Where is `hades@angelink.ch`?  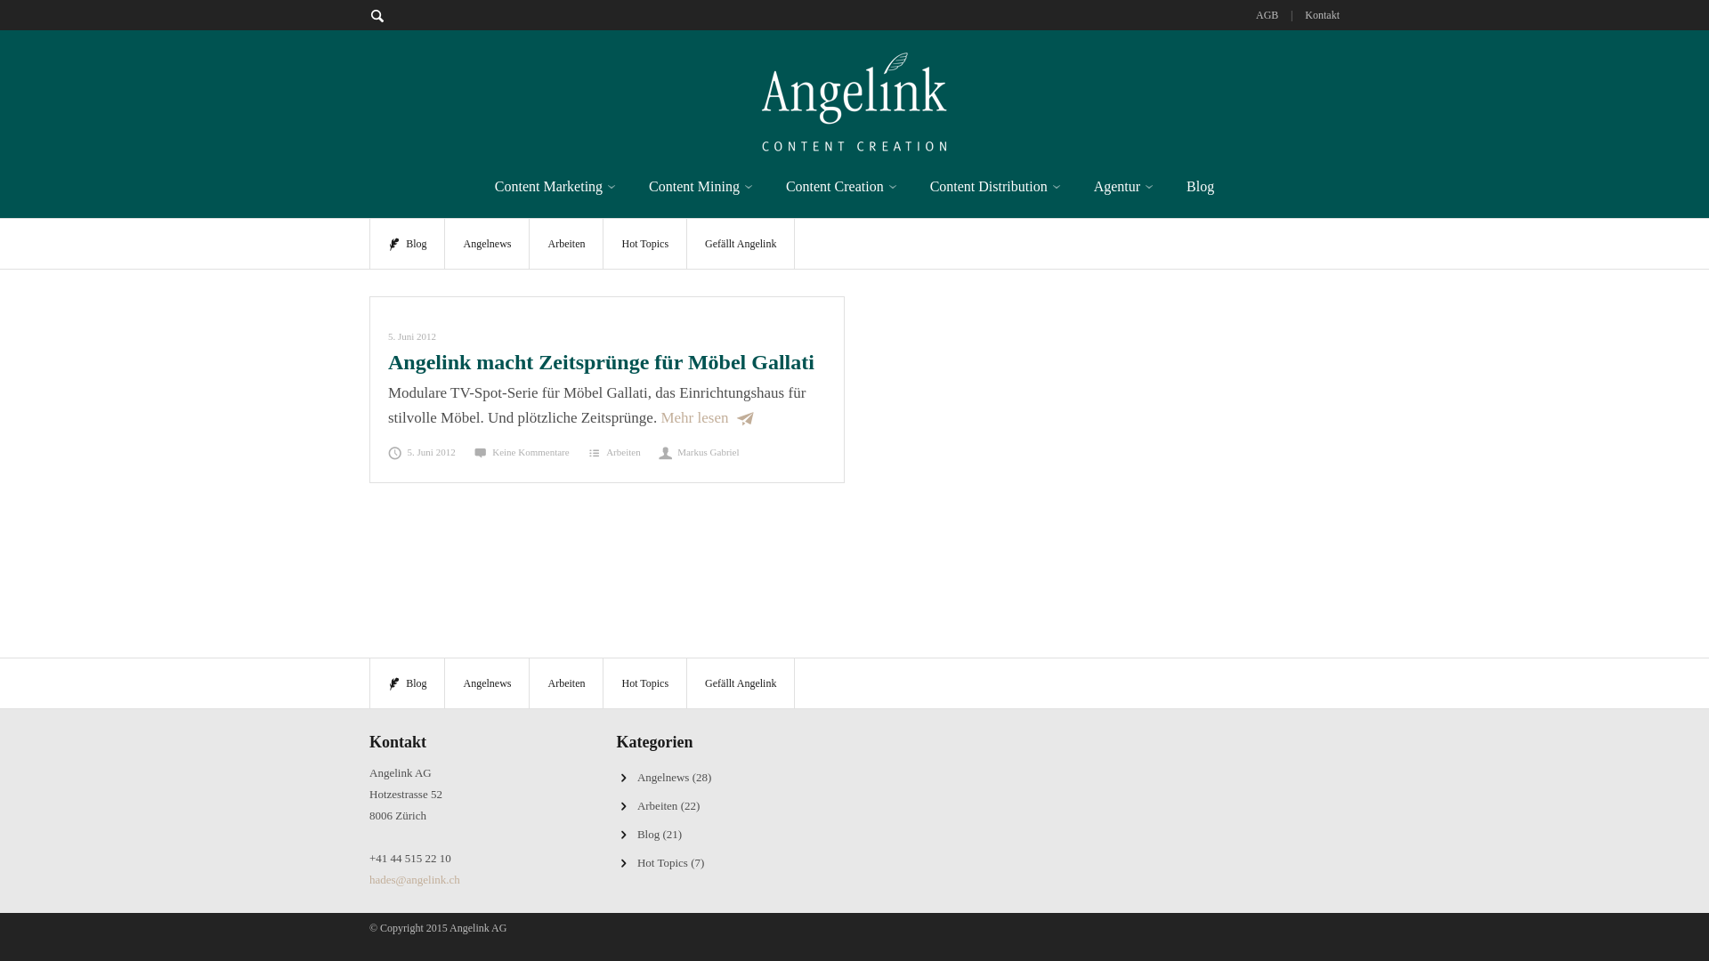 hades@angelink.ch is located at coordinates (415, 879).